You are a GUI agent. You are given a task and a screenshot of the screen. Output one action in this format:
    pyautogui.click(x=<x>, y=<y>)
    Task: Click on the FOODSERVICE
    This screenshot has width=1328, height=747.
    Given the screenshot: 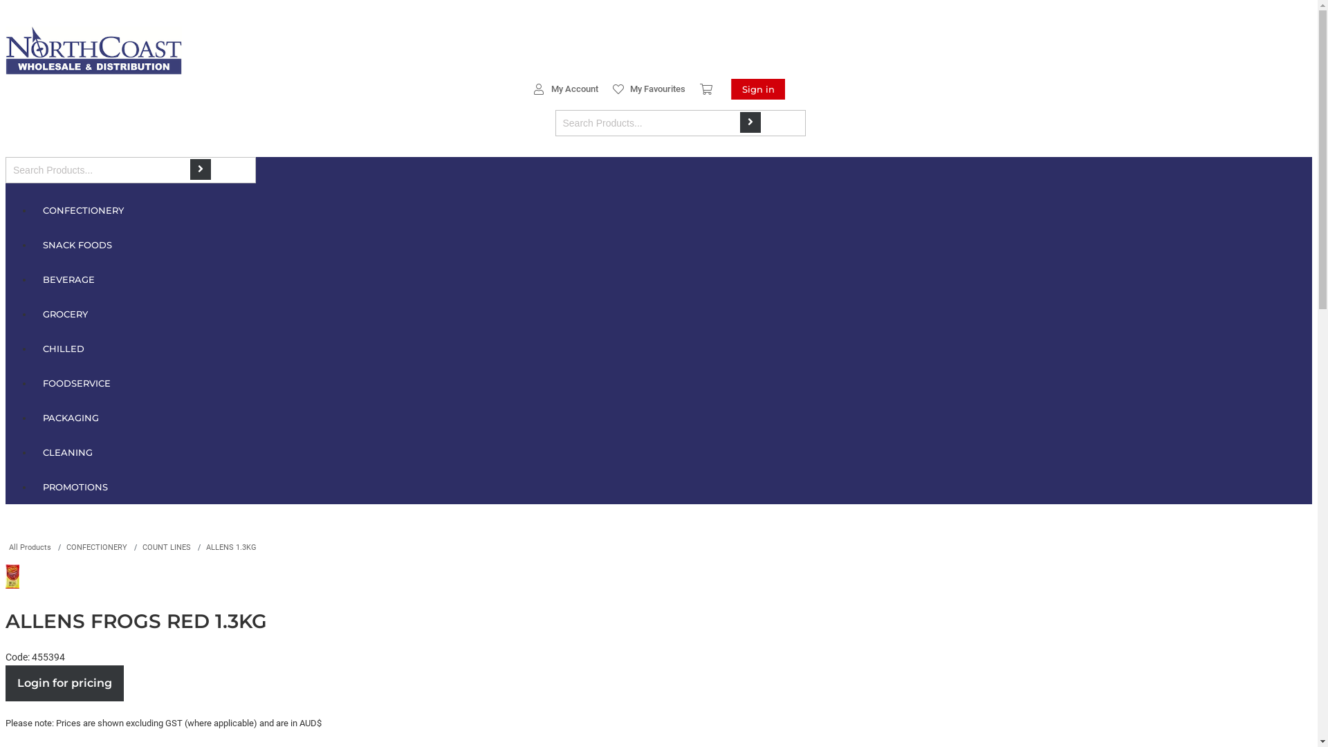 What is the action you would take?
    pyautogui.click(x=672, y=383)
    